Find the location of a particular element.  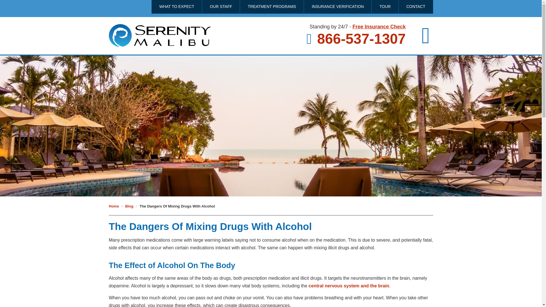

Free Insurance Check is located at coordinates (379, 27).